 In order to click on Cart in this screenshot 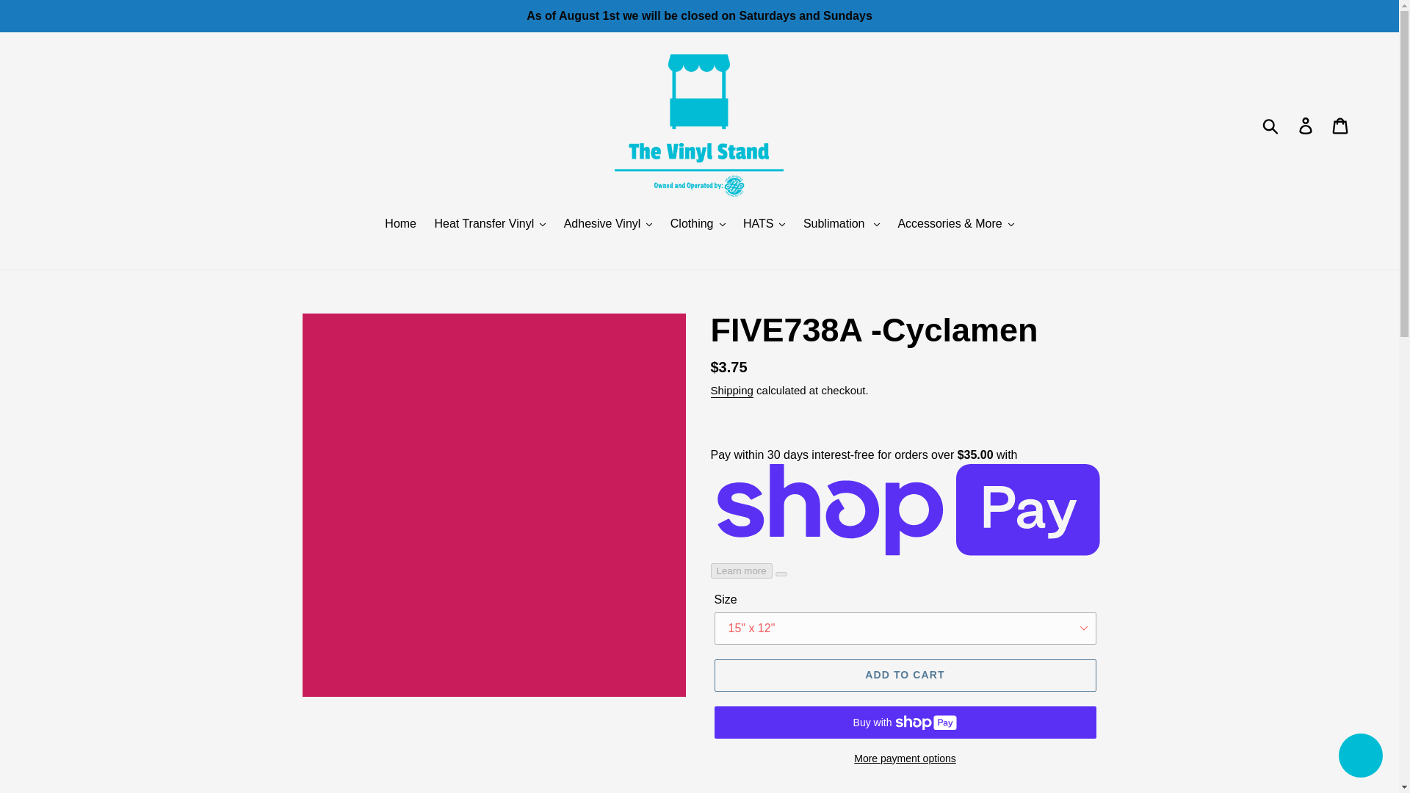, I will do `click(1341, 126)`.